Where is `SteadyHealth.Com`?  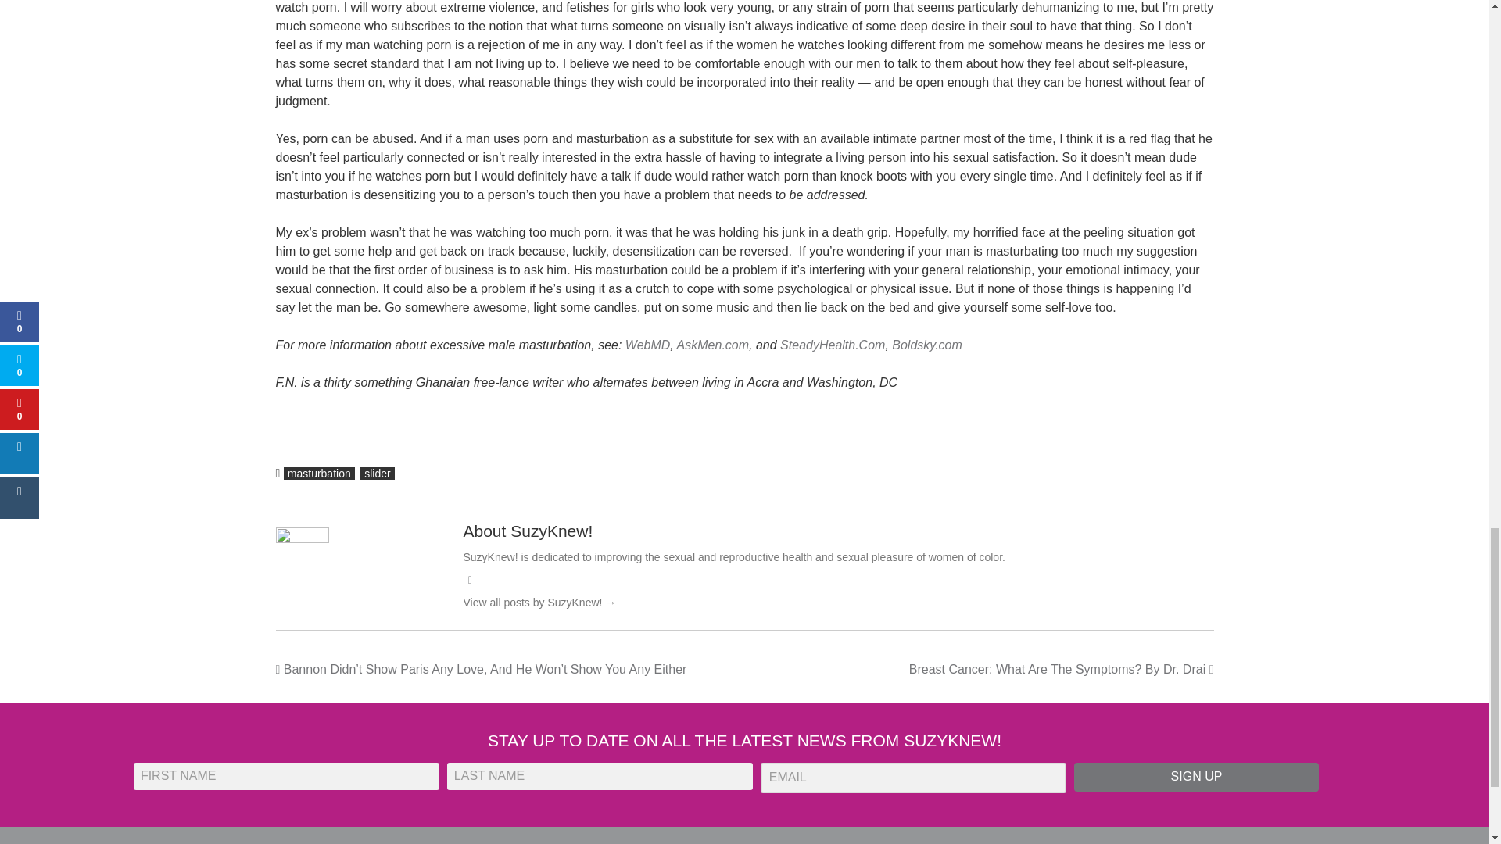 SteadyHealth.Com is located at coordinates (833, 344).